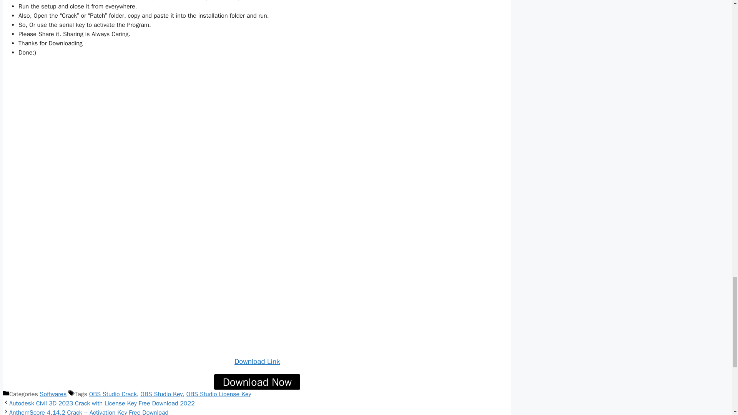 Image resolution: width=738 pixels, height=415 pixels. What do you see at coordinates (257, 382) in the screenshot?
I see `Download Now` at bounding box center [257, 382].